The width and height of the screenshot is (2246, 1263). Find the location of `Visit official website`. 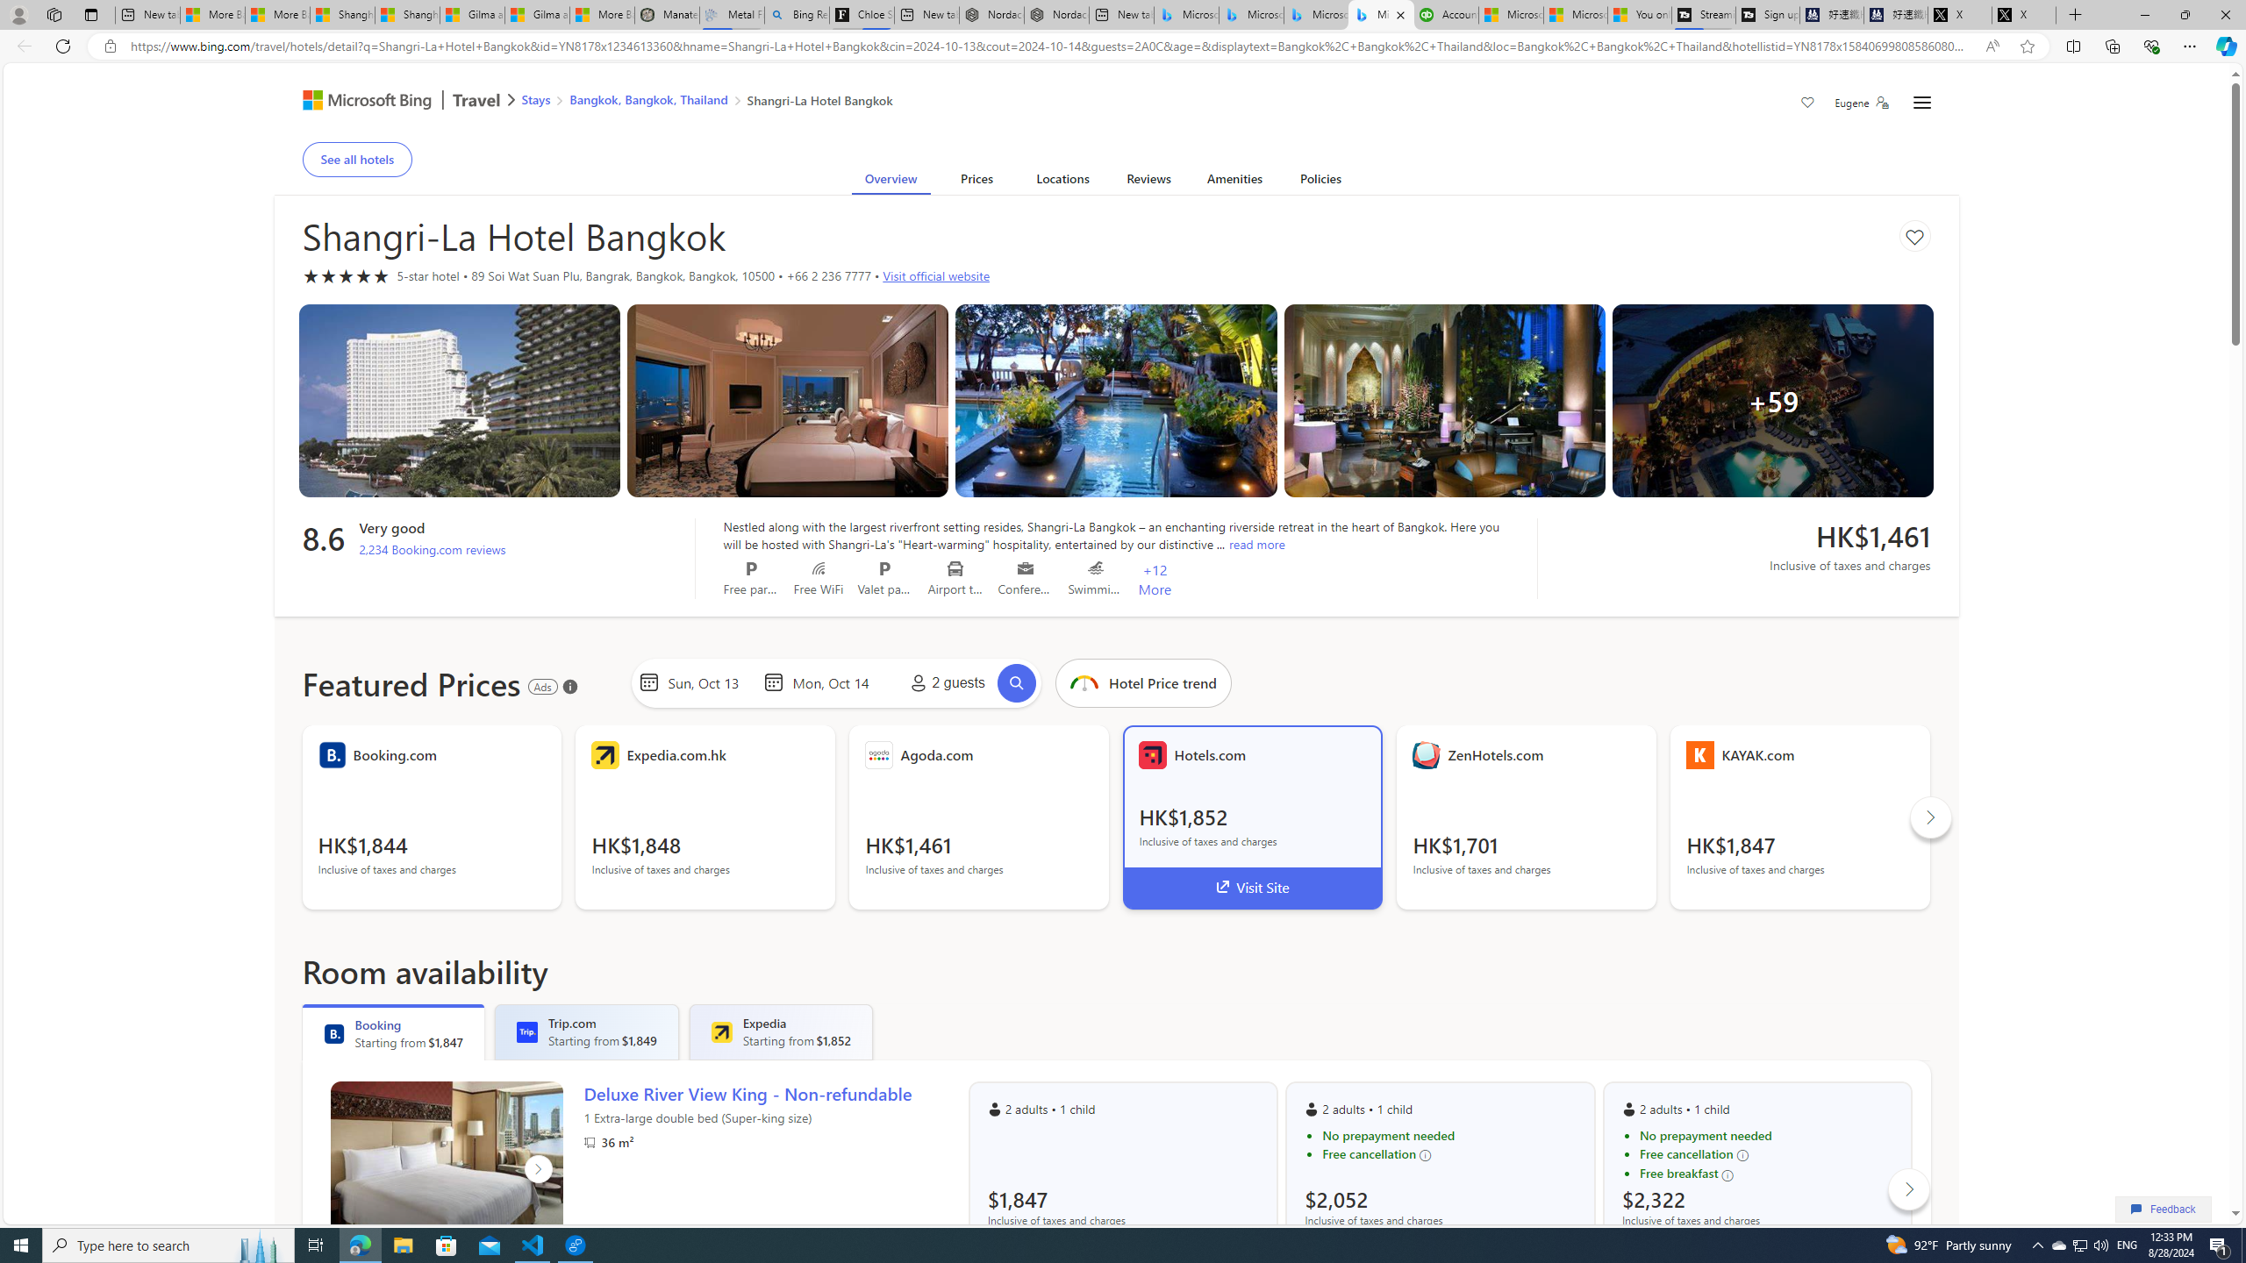

Visit official website is located at coordinates (936, 275).